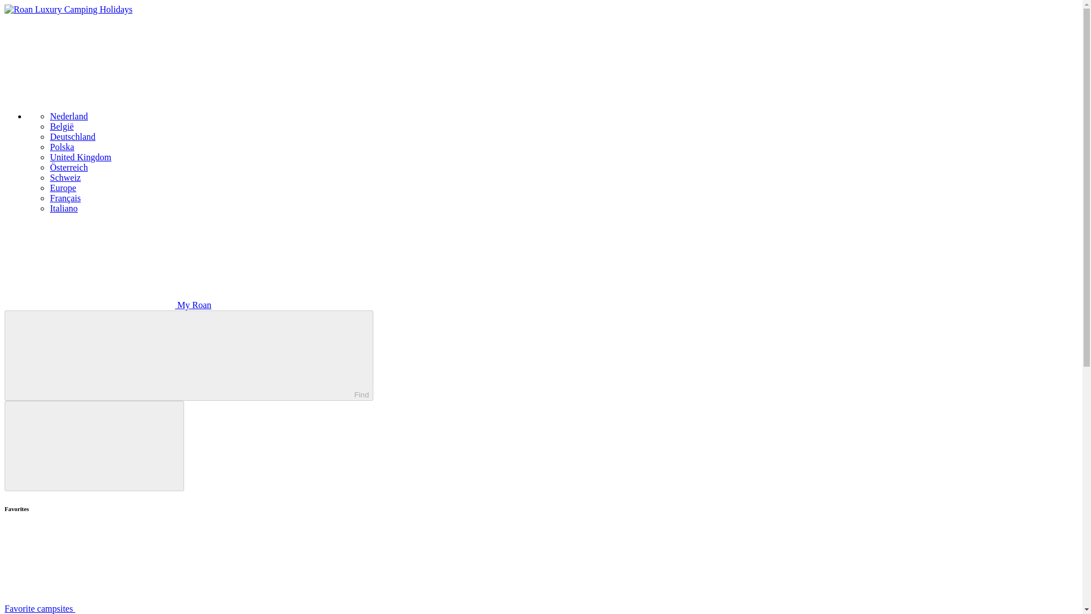  Describe the element at coordinates (65, 177) in the screenshot. I see `Schweiz` at that location.